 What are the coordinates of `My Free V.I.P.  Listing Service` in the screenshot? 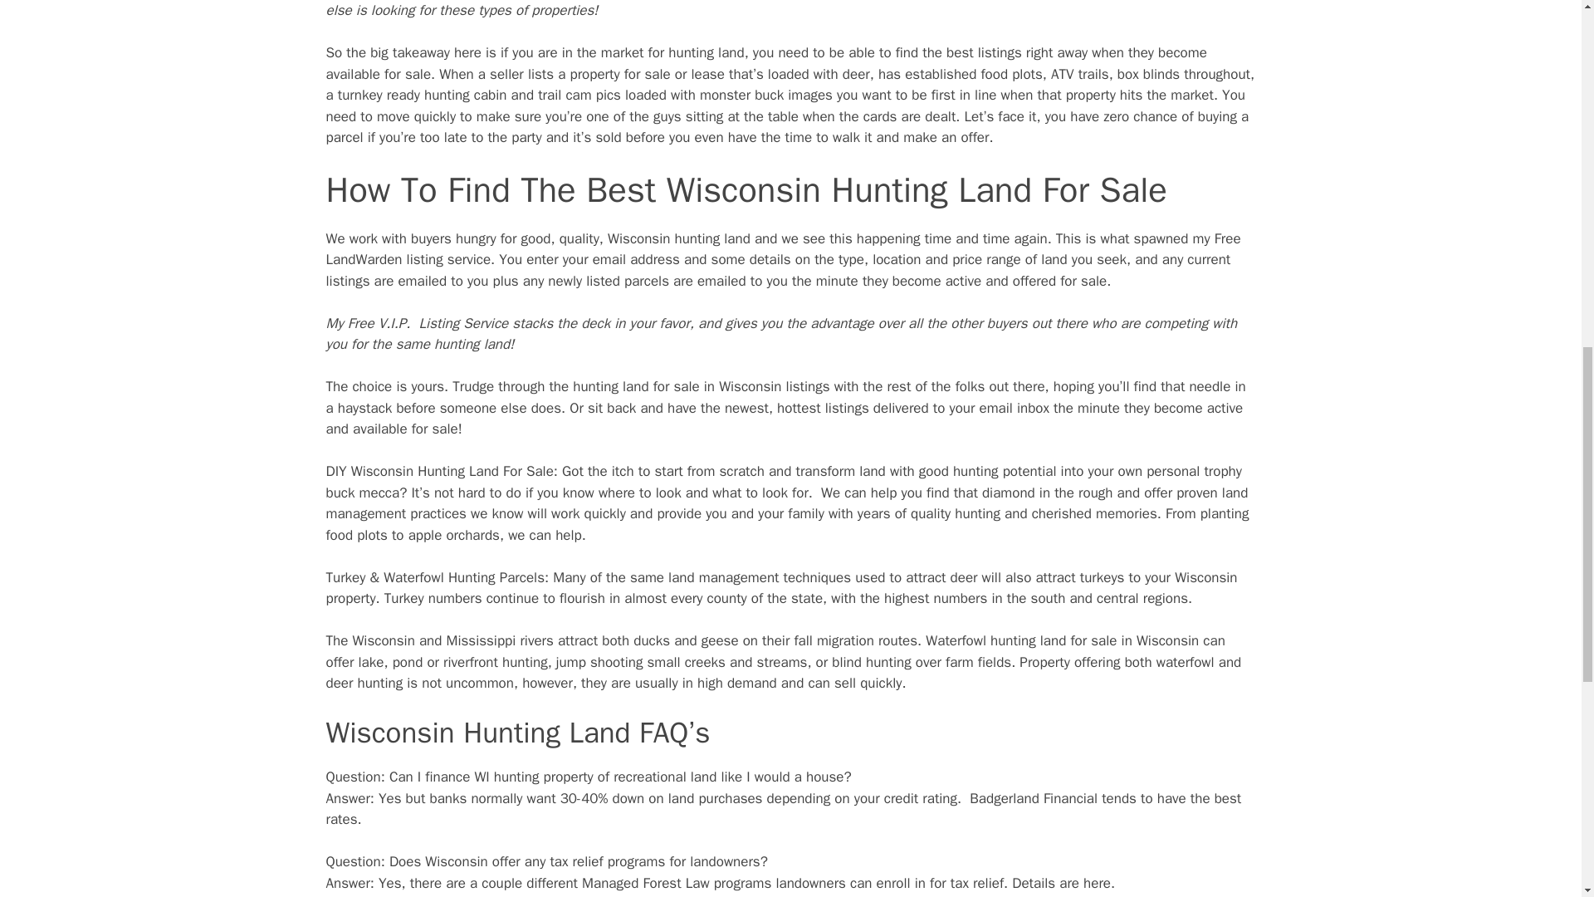 It's located at (417, 323).